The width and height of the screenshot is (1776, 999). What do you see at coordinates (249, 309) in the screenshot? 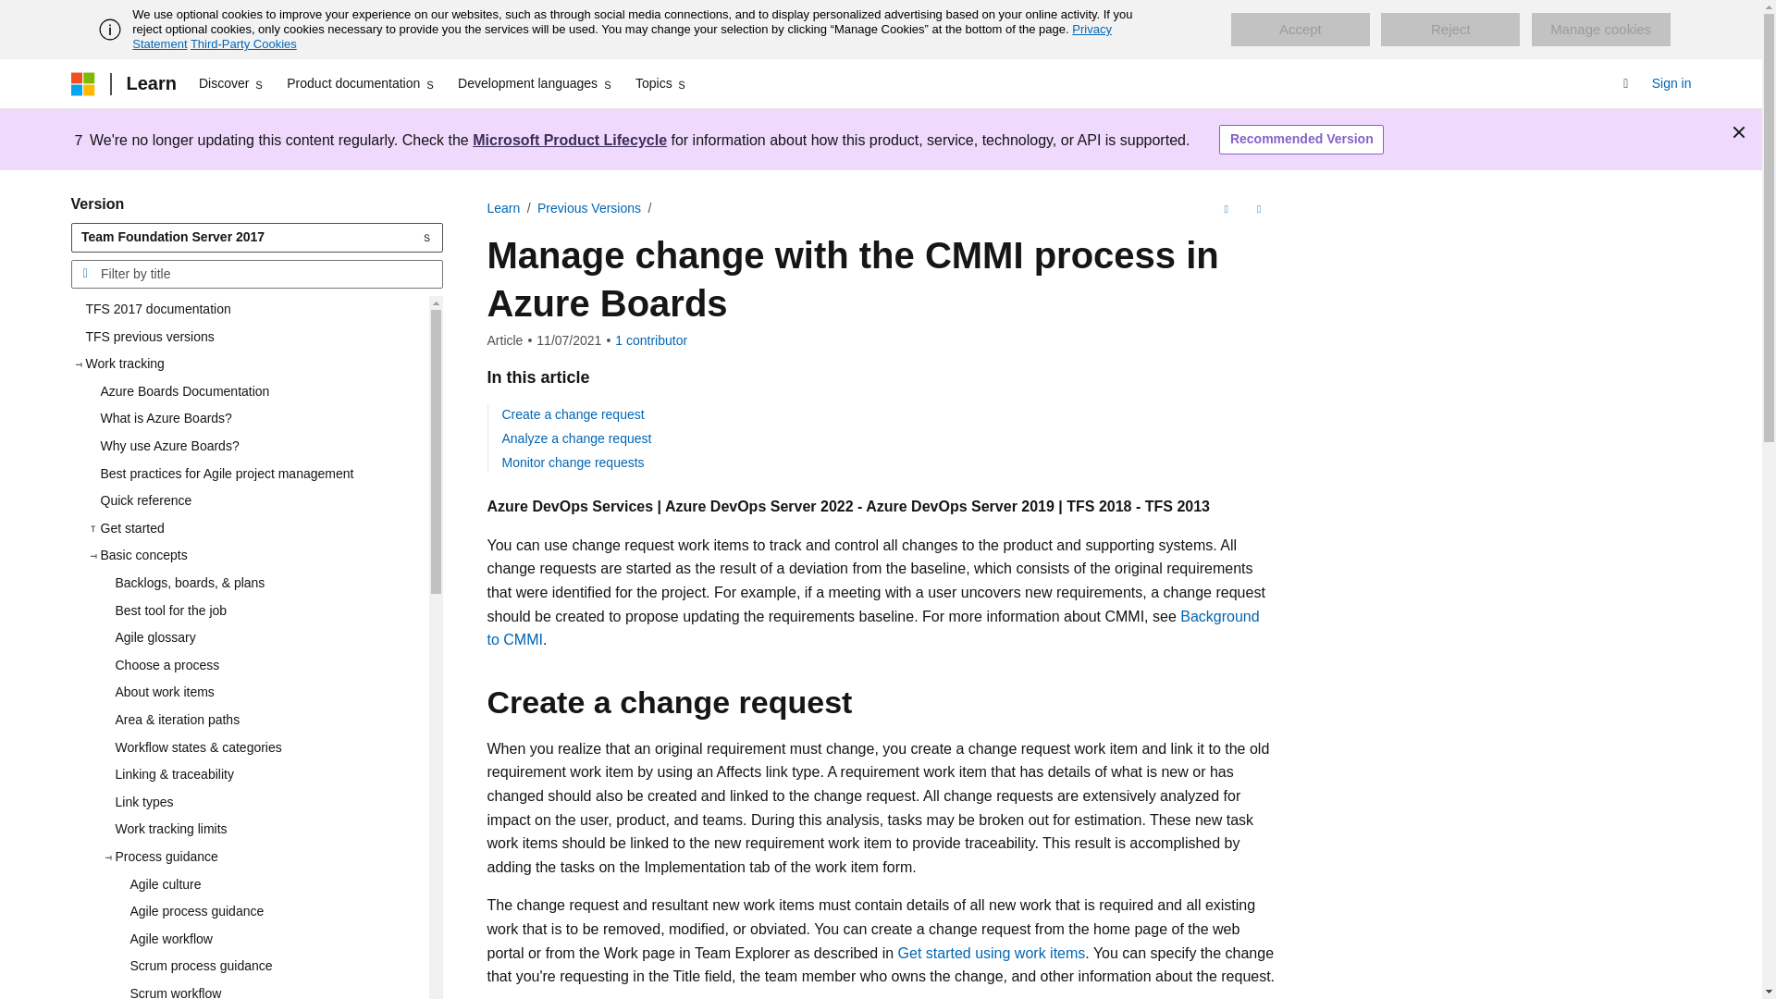
I see `TFS 2017 documentation` at bounding box center [249, 309].